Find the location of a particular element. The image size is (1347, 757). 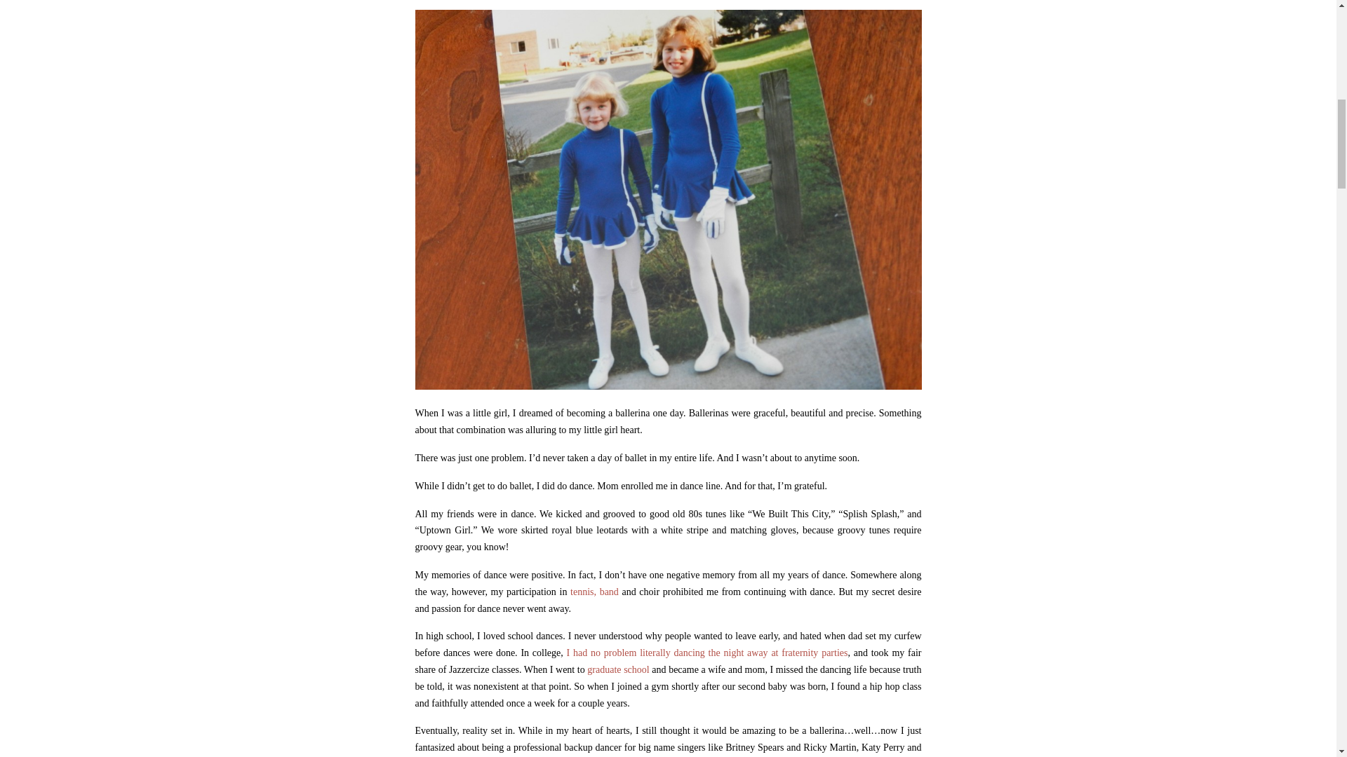

tennis, is located at coordinates (583, 592).